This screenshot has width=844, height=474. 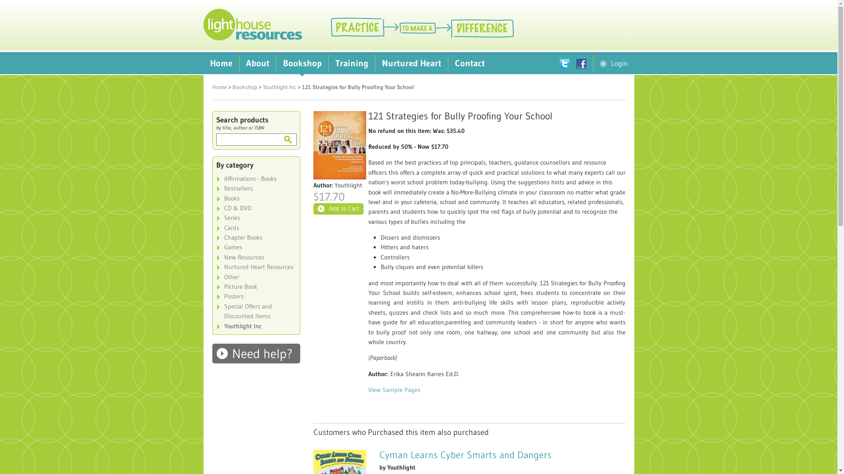 What do you see at coordinates (338, 209) in the screenshot?
I see `Add to Cart` at bounding box center [338, 209].